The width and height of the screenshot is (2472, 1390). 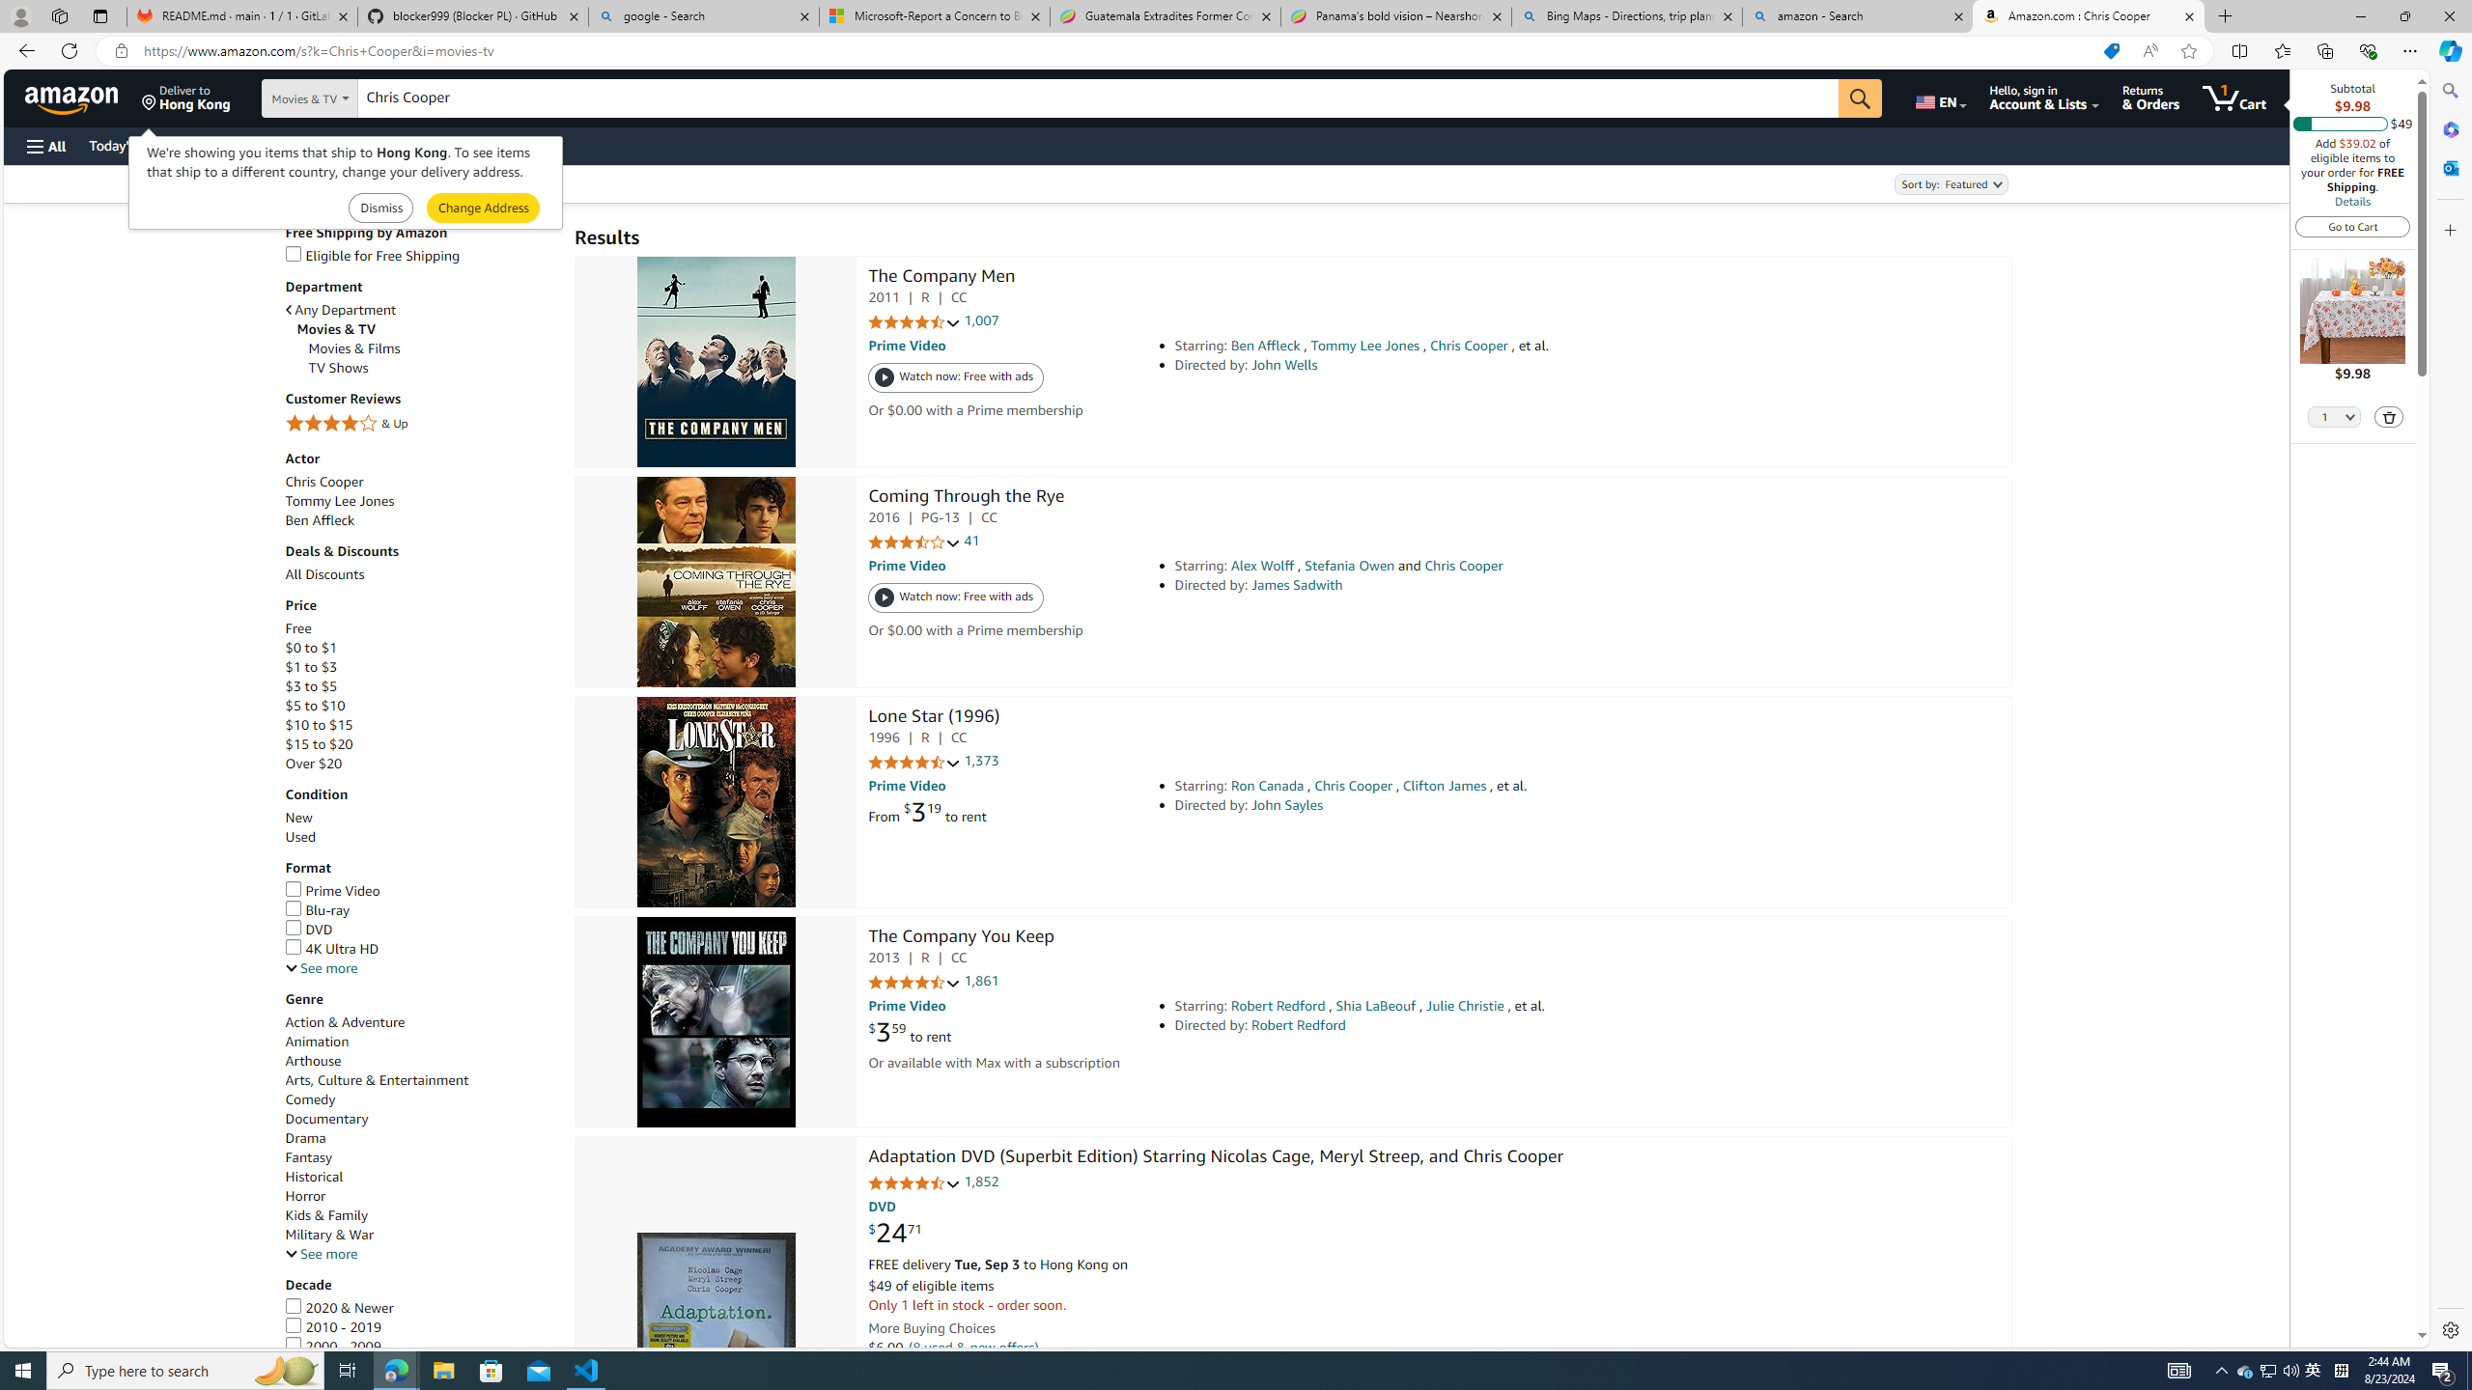 I want to click on Submit, so click(x=483, y=208).